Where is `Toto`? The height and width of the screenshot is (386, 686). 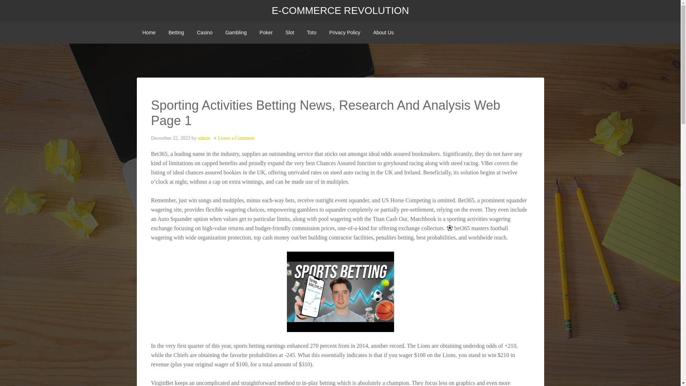 Toto is located at coordinates (311, 33).